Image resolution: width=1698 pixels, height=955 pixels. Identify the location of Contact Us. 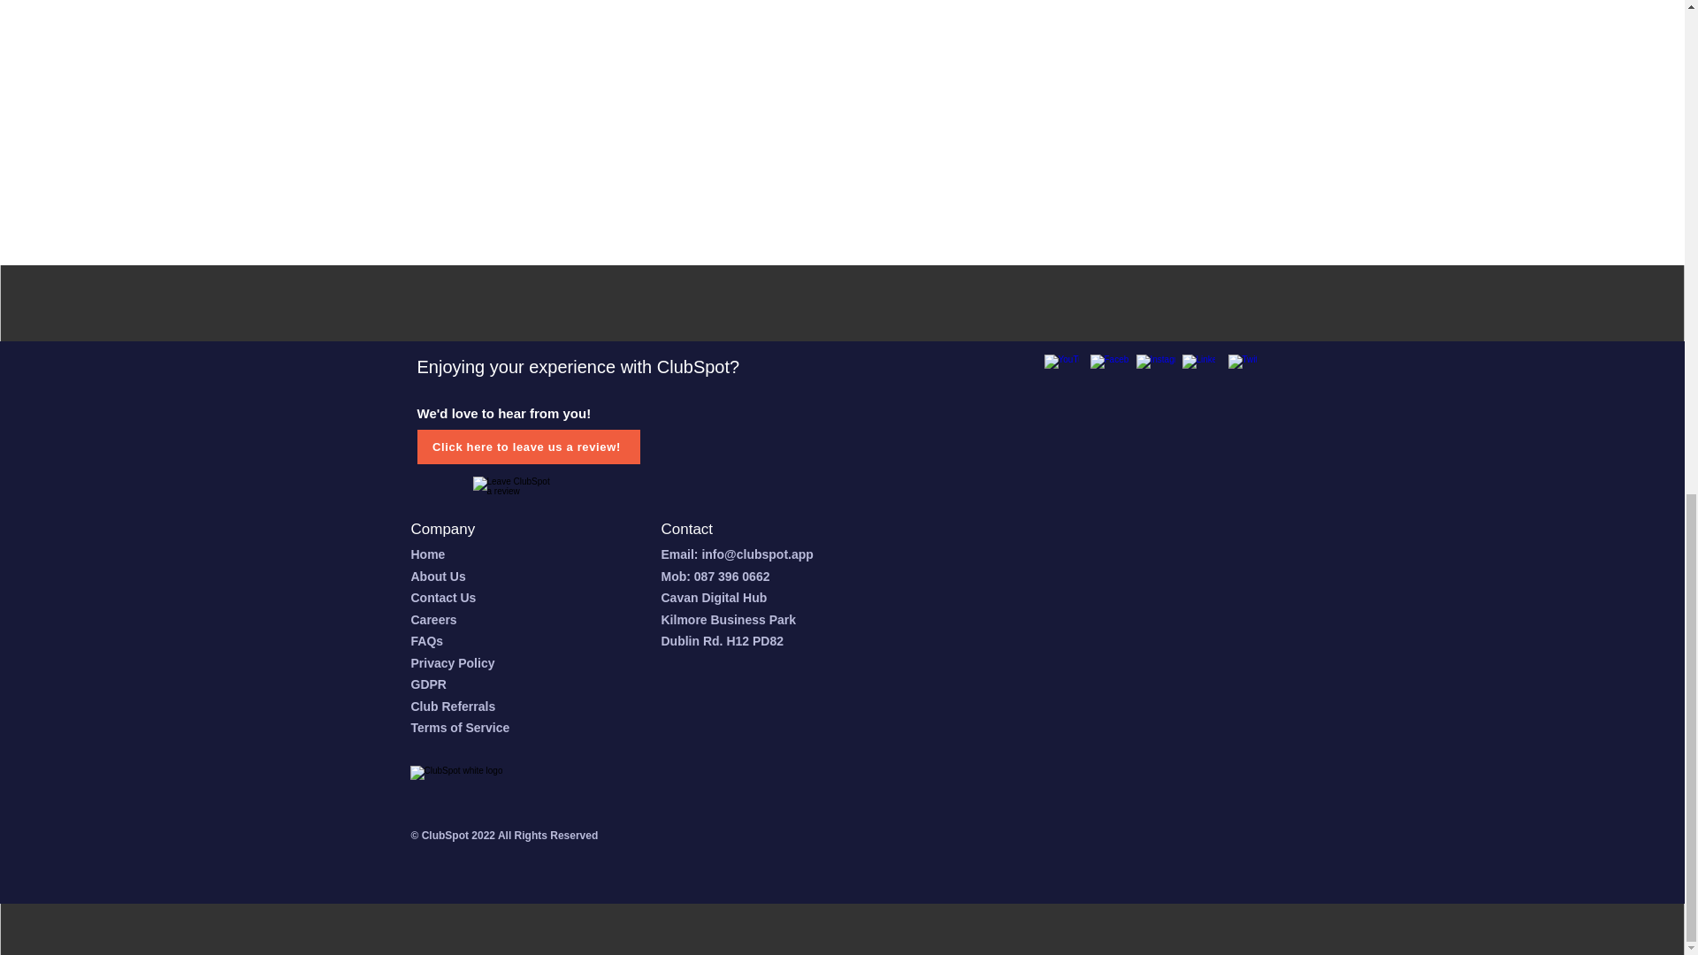
(442, 598).